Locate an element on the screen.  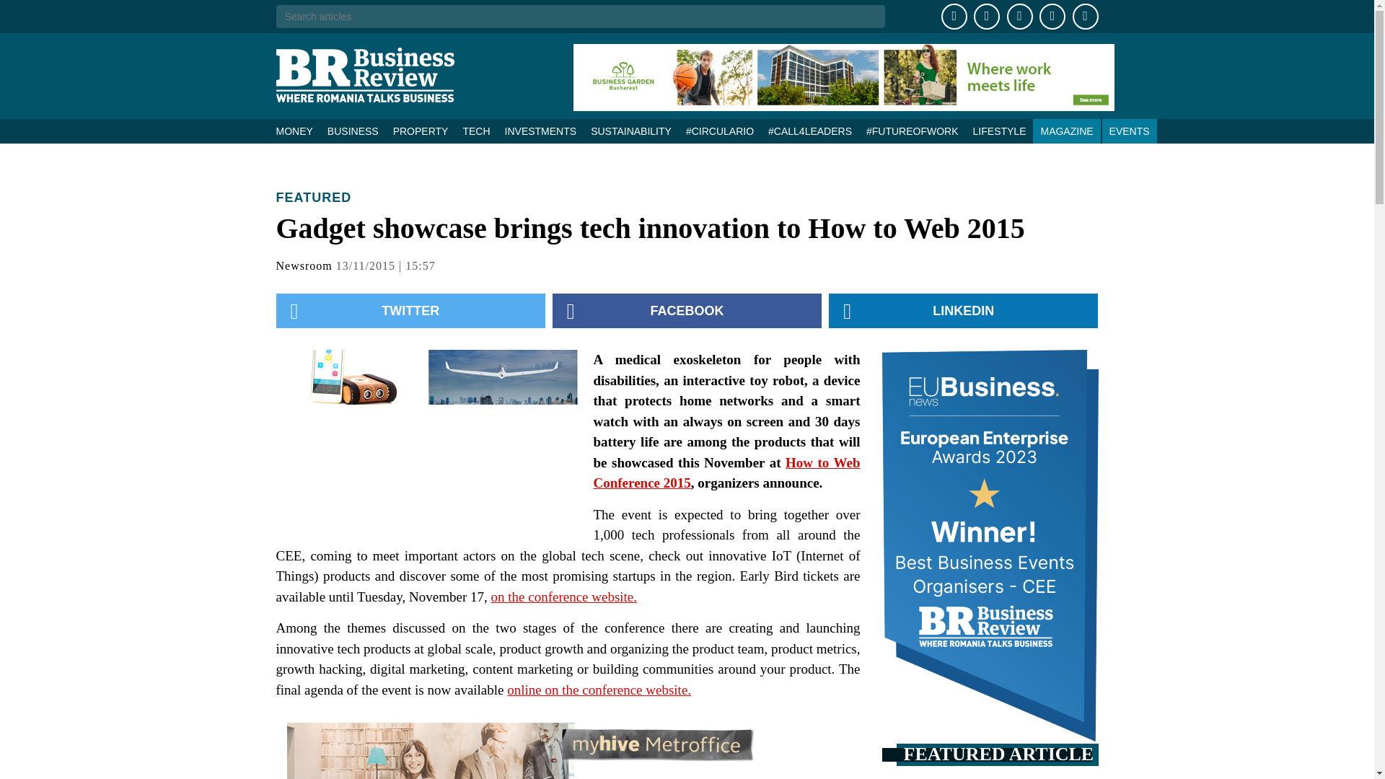
MAGAZINE is located at coordinates (1066, 131).